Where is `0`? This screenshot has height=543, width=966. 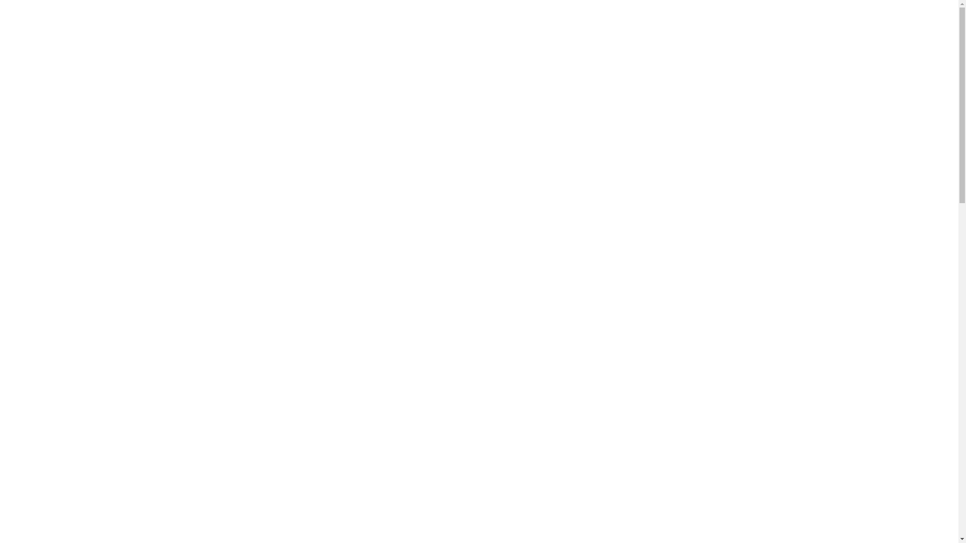 0 is located at coordinates (745, 63).